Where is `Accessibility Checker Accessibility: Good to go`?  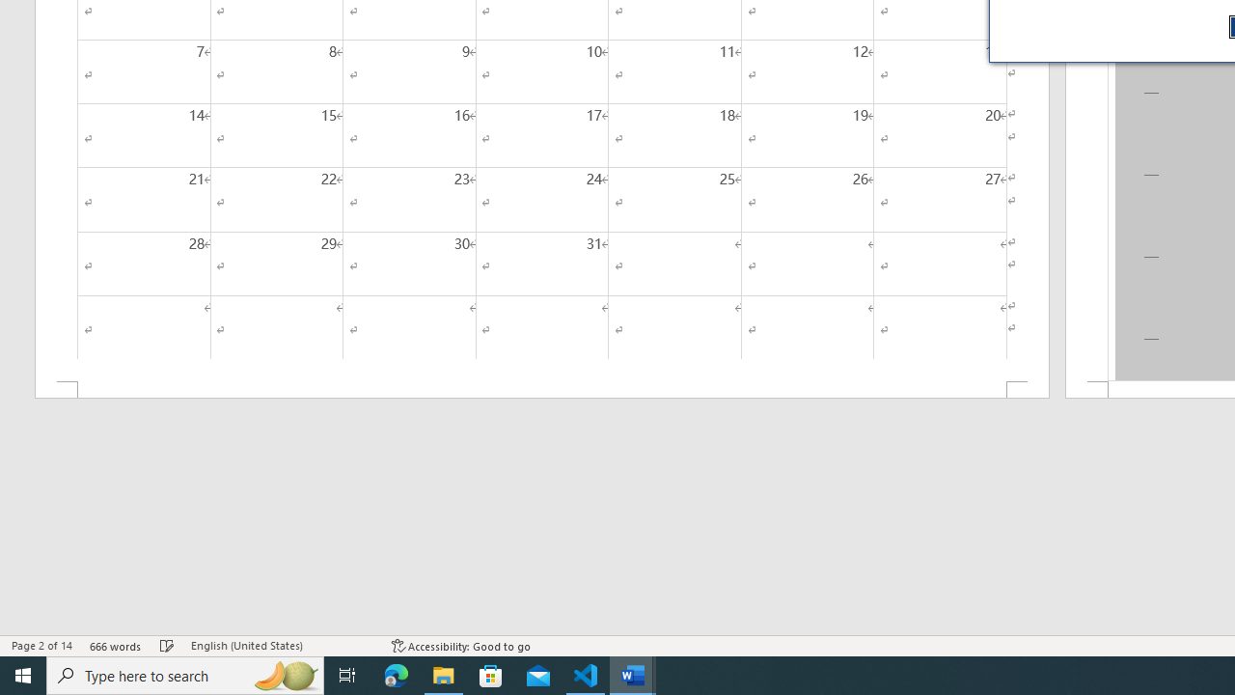
Accessibility Checker Accessibility: Good to go is located at coordinates (461, 645).